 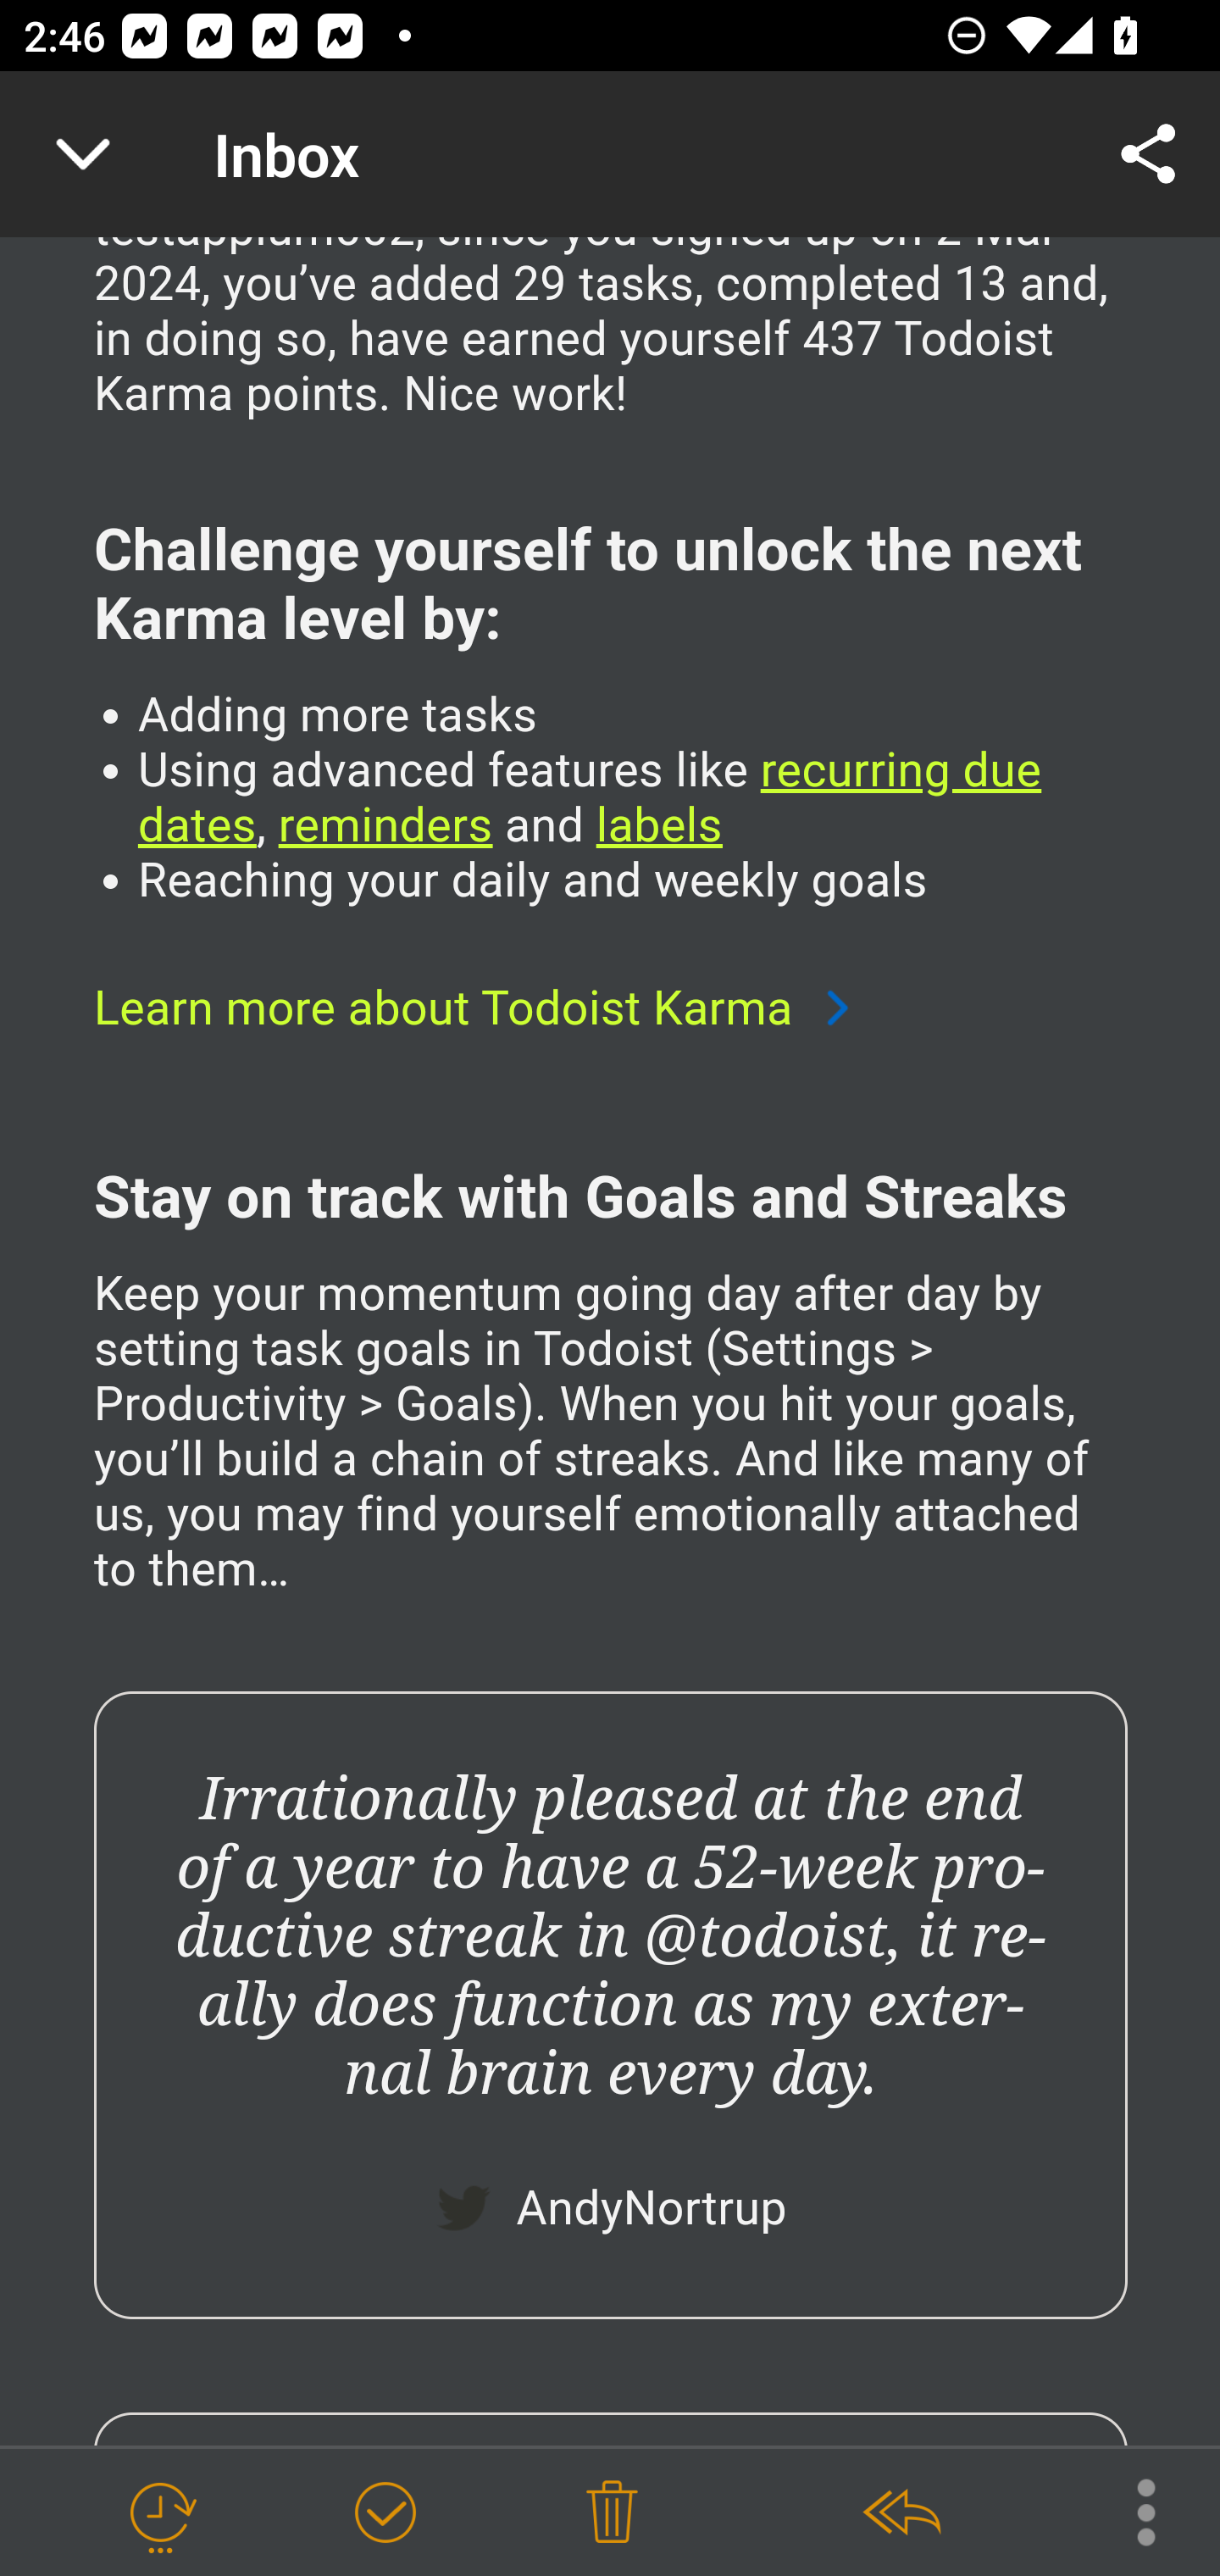 What do you see at coordinates (590, 801) in the screenshot?
I see `recurring due dates` at bounding box center [590, 801].